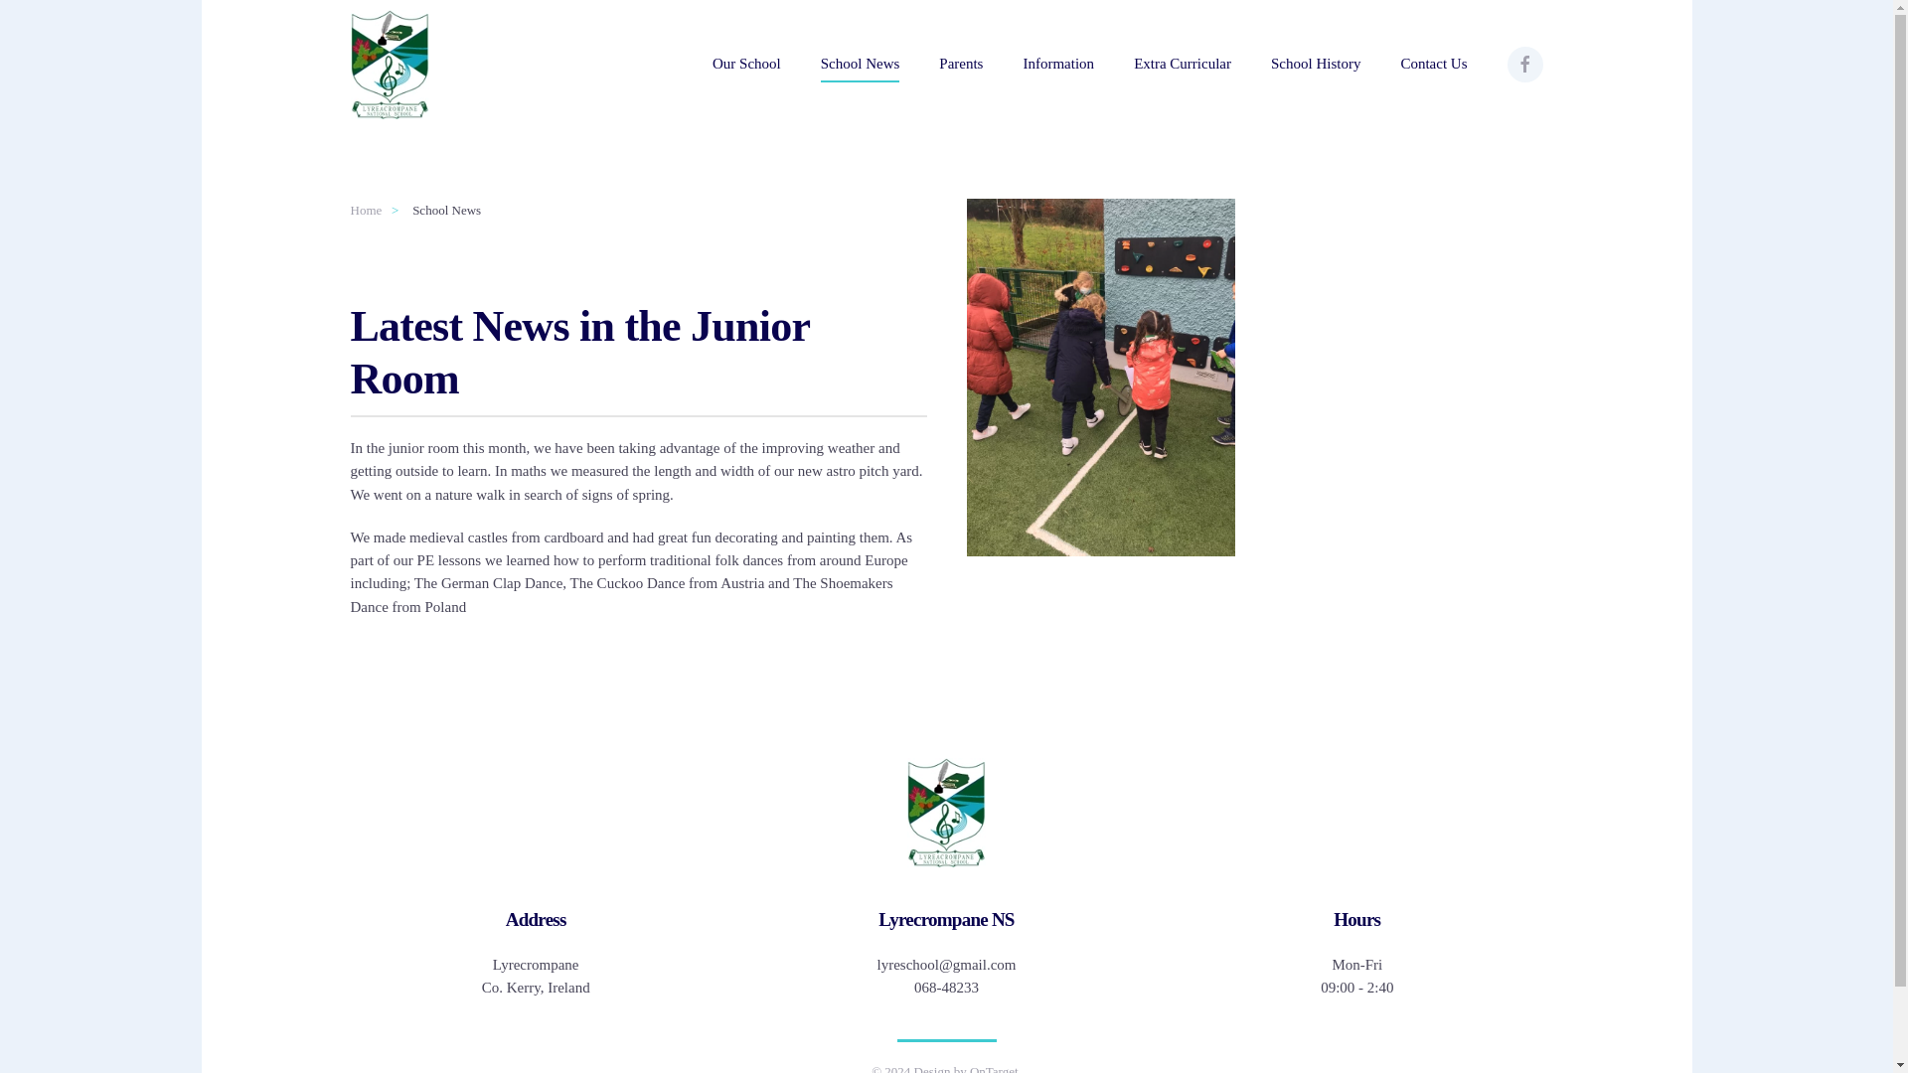 Image resolution: width=1908 pixels, height=1073 pixels. Describe the element at coordinates (946, 920) in the screenshot. I see `Lyrecrompane NS` at that location.